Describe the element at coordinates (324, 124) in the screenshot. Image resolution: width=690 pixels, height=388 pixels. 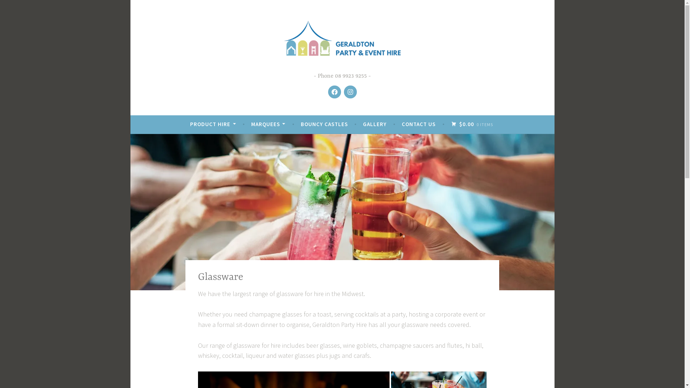
I see `BOUNCY CASTLES` at that location.